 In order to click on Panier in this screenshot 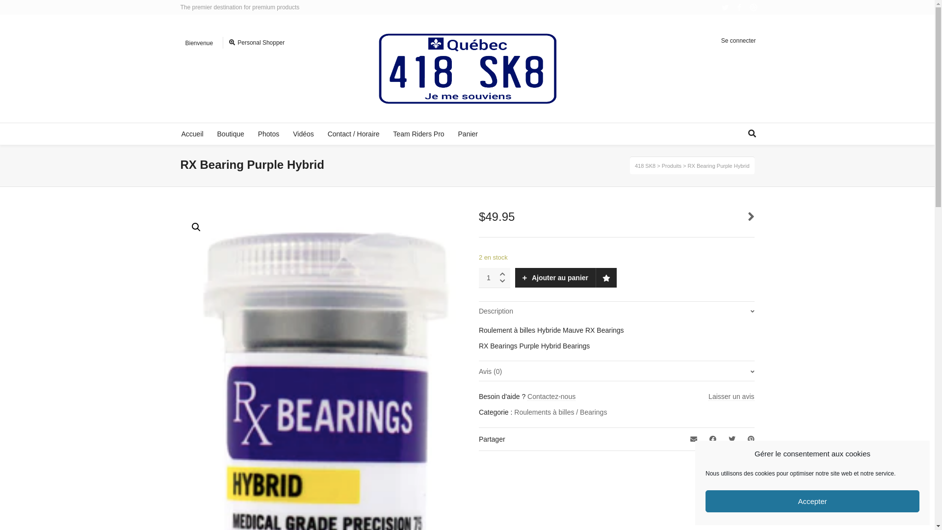, I will do `click(468, 134)`.